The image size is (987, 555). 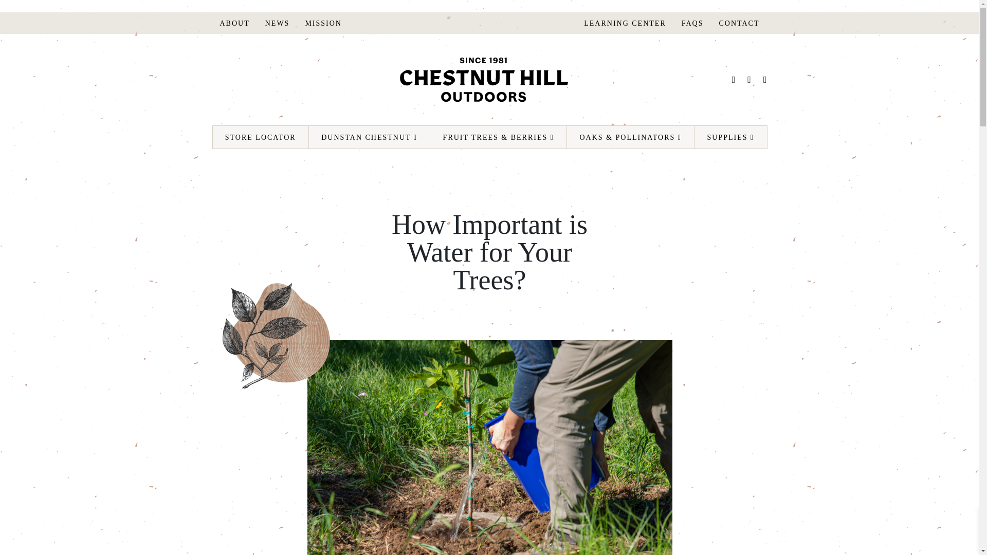 I want to click on STORE LOCATOR, so click(x=260, y=137).